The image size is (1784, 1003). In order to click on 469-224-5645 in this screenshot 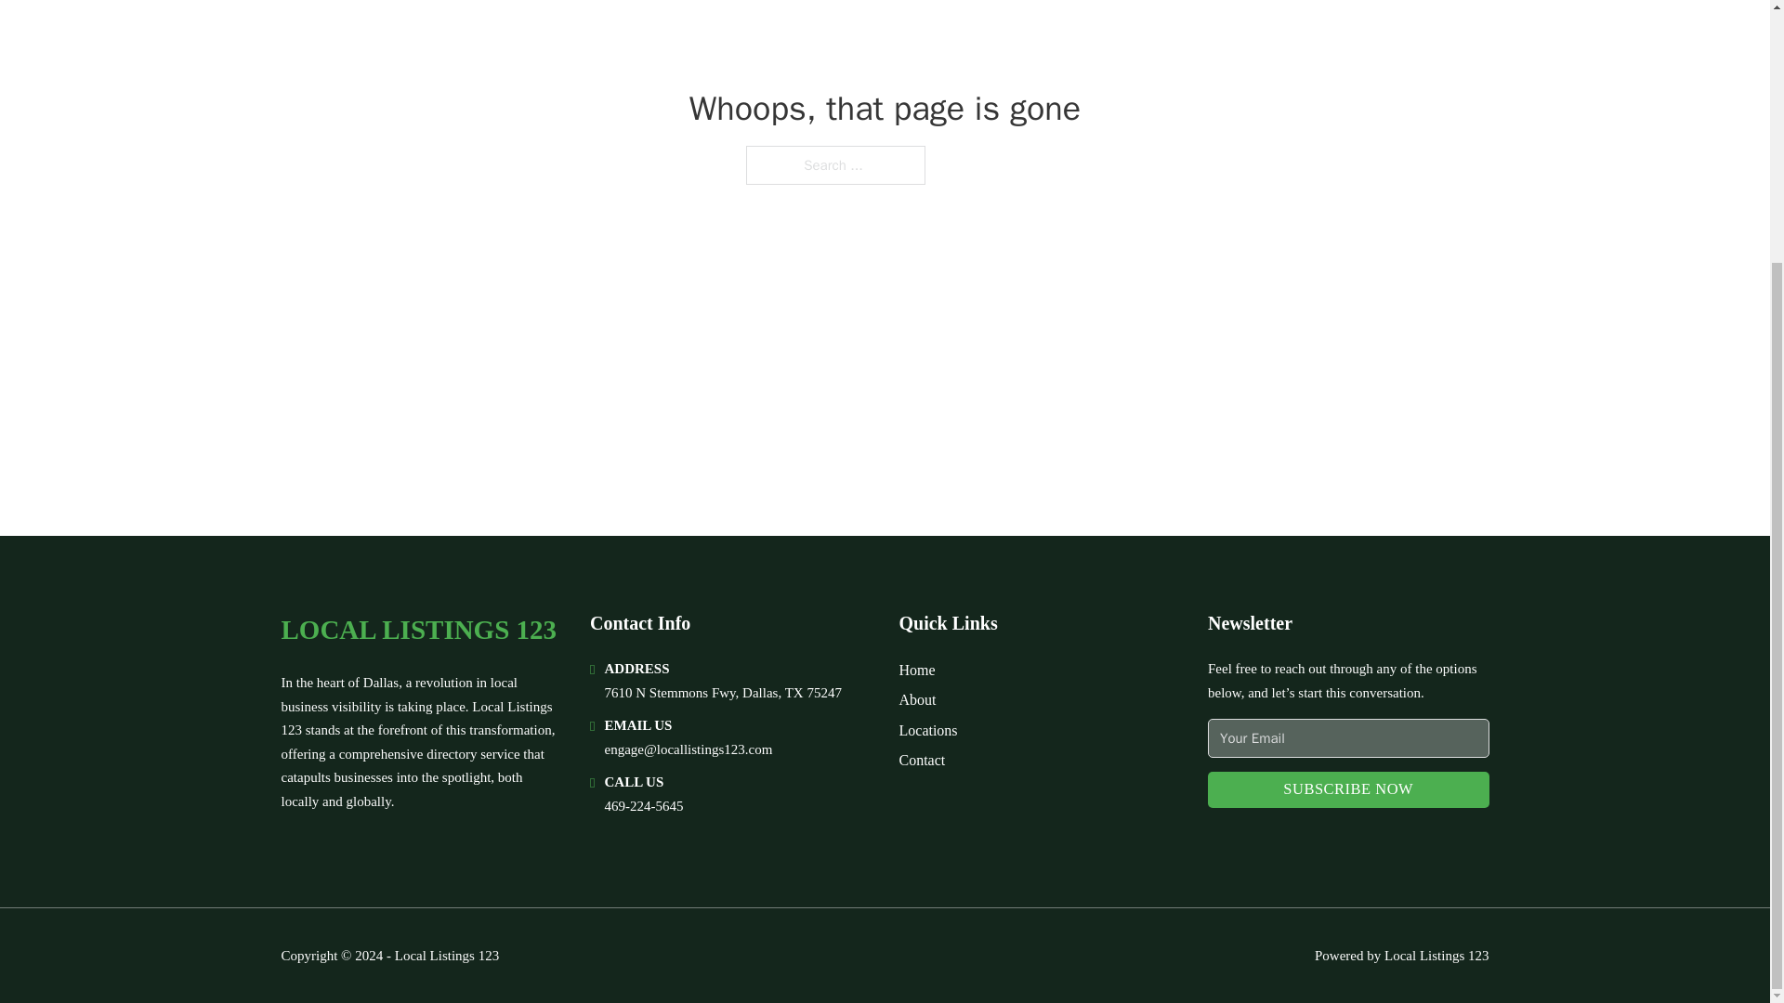, I will do `click(643, 805)`.